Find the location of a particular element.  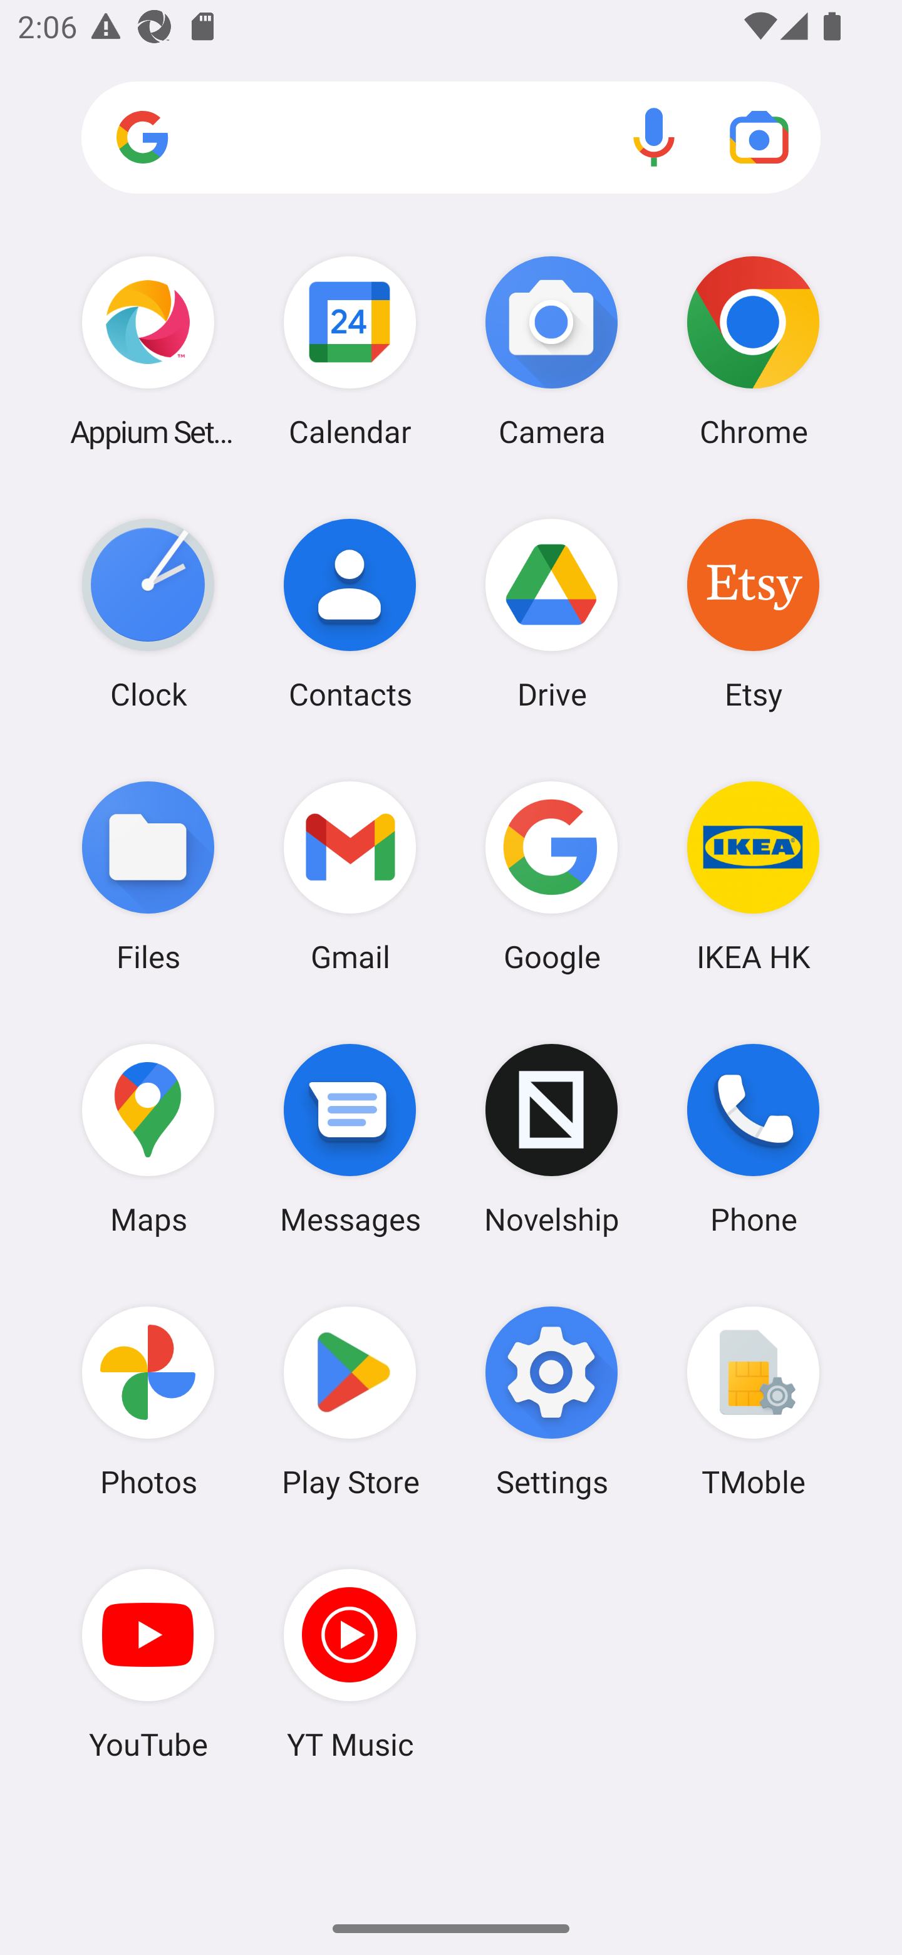

Gmail is located at coordinates (350, 875).